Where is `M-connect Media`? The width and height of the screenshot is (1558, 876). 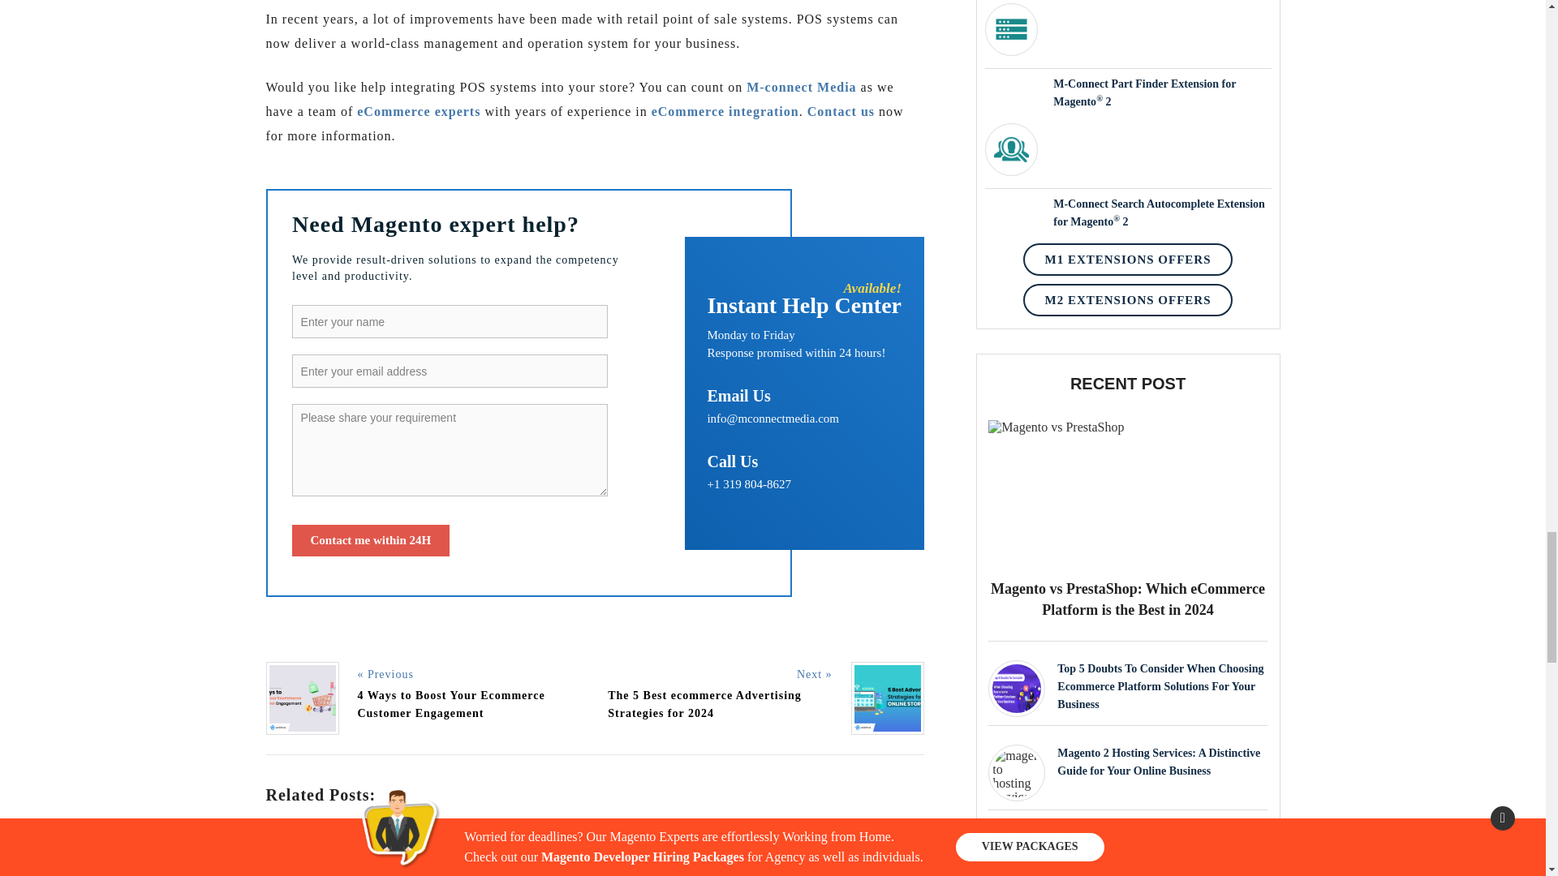
M-connect Media is located at coordinates (800, 87).